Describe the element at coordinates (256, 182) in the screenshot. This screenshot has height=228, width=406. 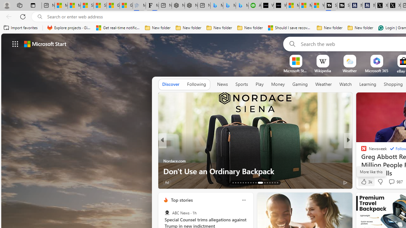
I see `AutomationID: tab-22` at that location.